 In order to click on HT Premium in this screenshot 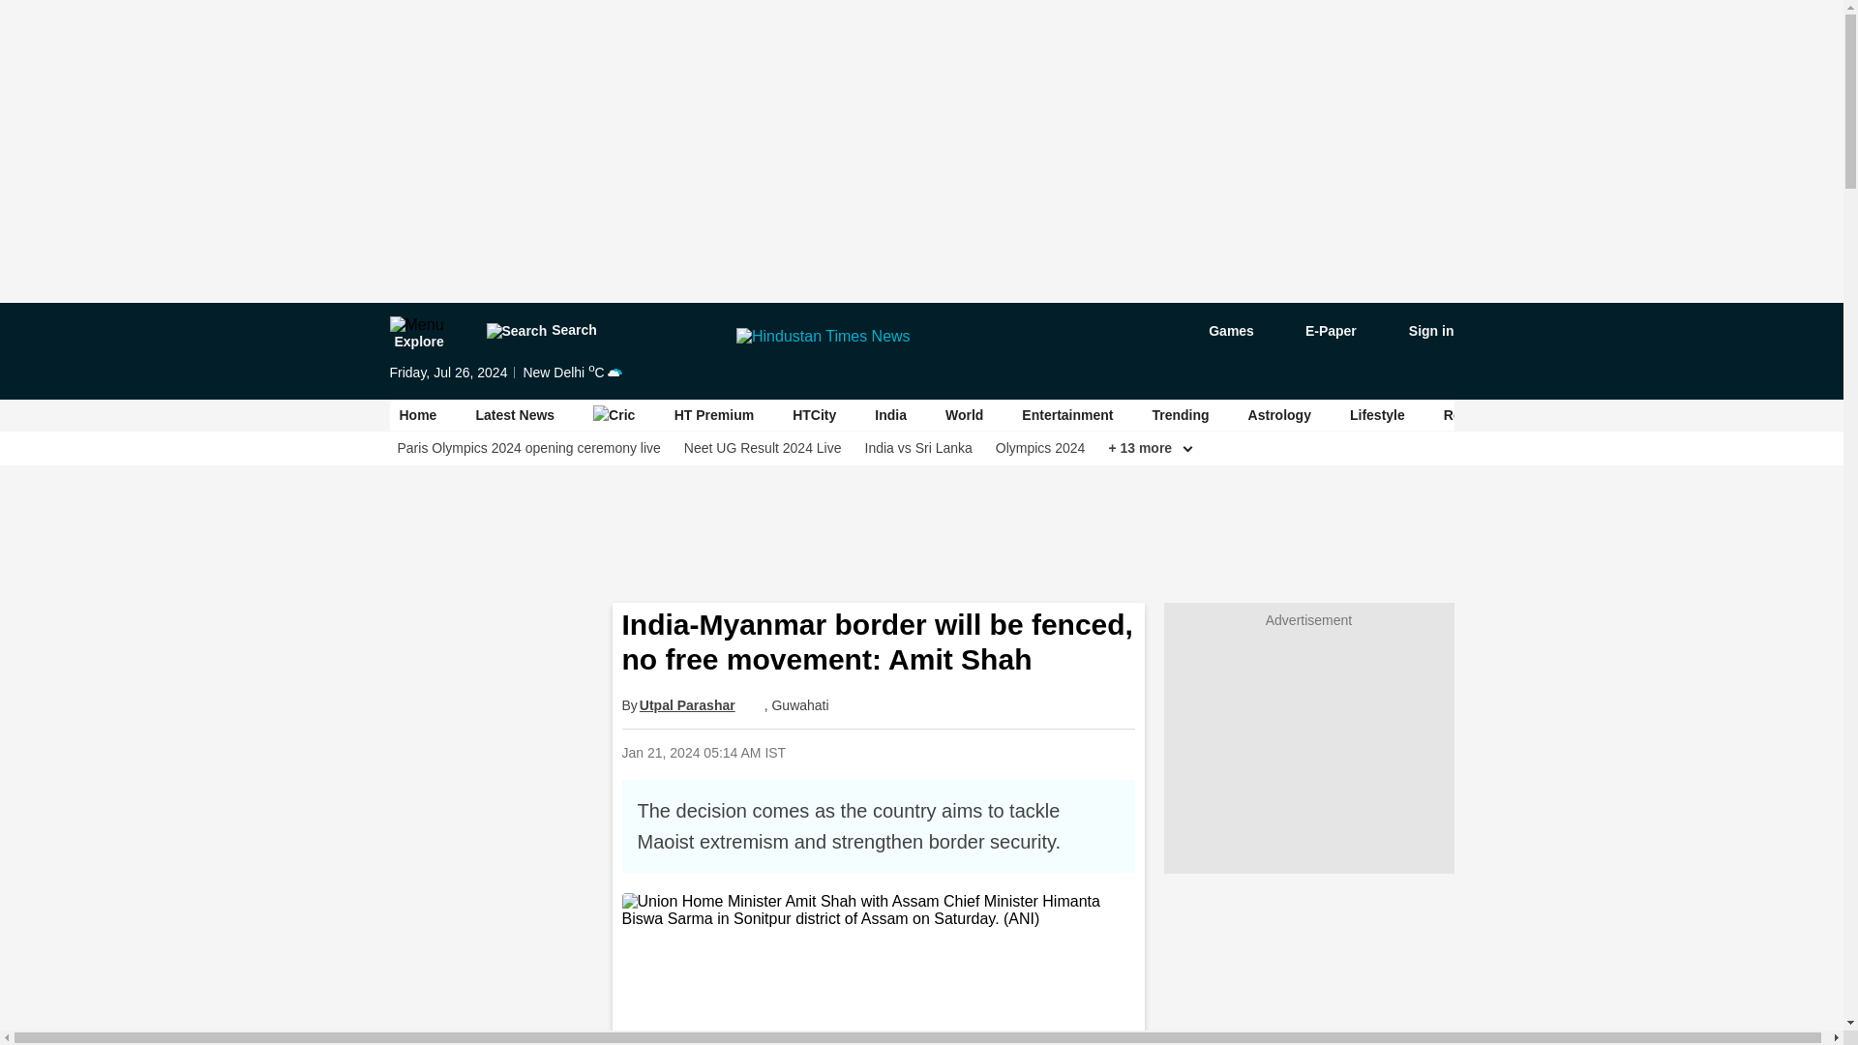, I will do `click(714, 415)`.